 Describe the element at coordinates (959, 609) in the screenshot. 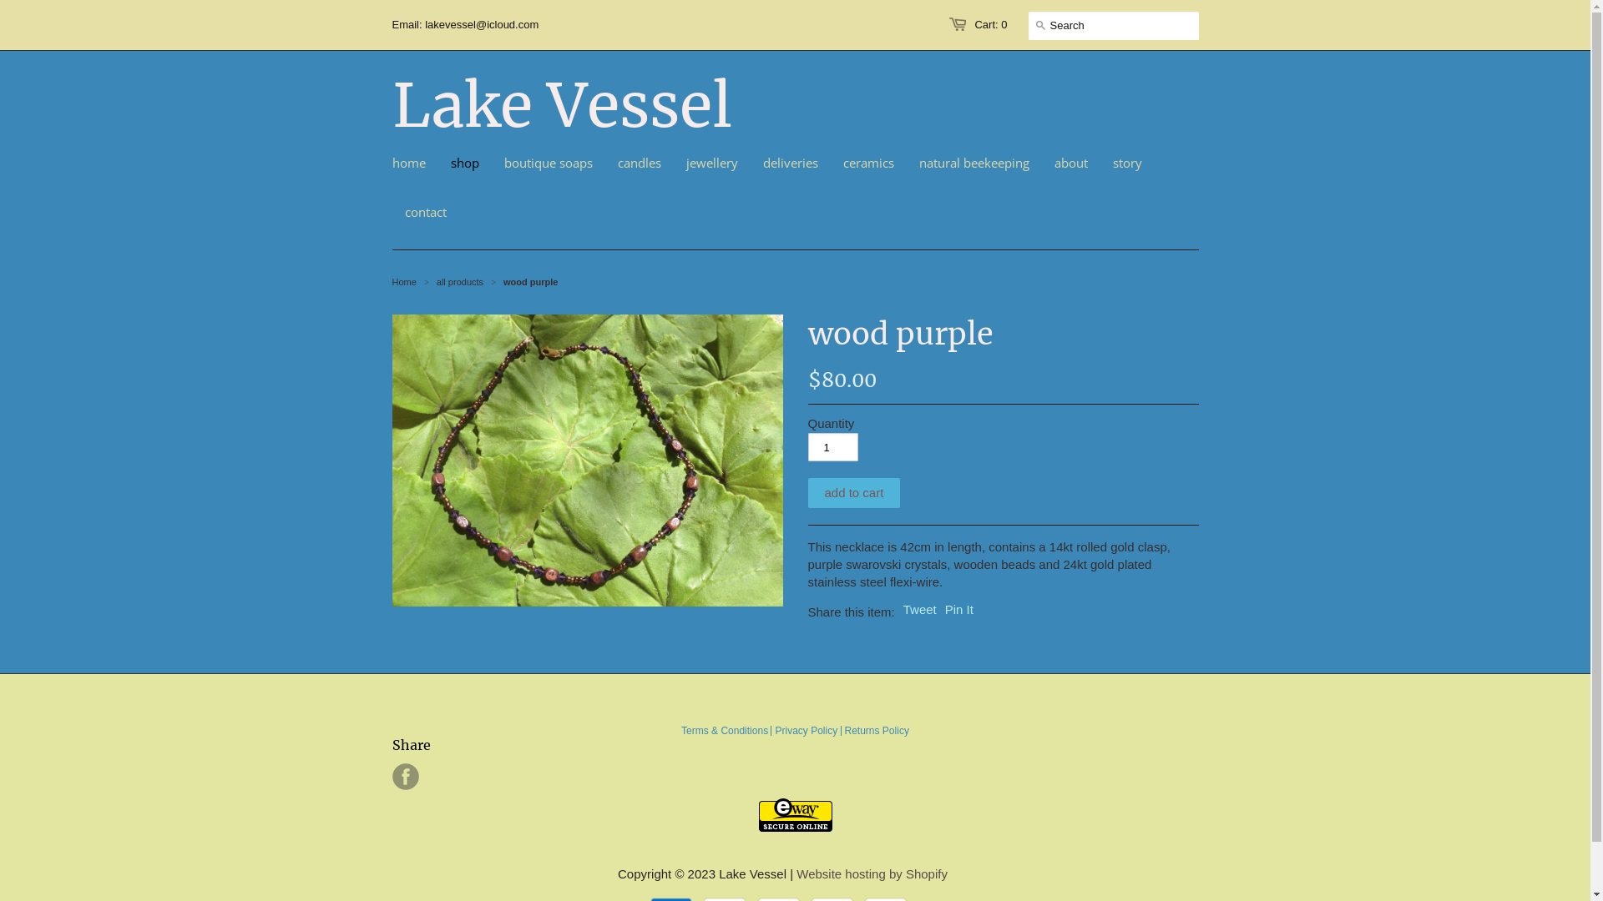

I see `Pin It` at that location.